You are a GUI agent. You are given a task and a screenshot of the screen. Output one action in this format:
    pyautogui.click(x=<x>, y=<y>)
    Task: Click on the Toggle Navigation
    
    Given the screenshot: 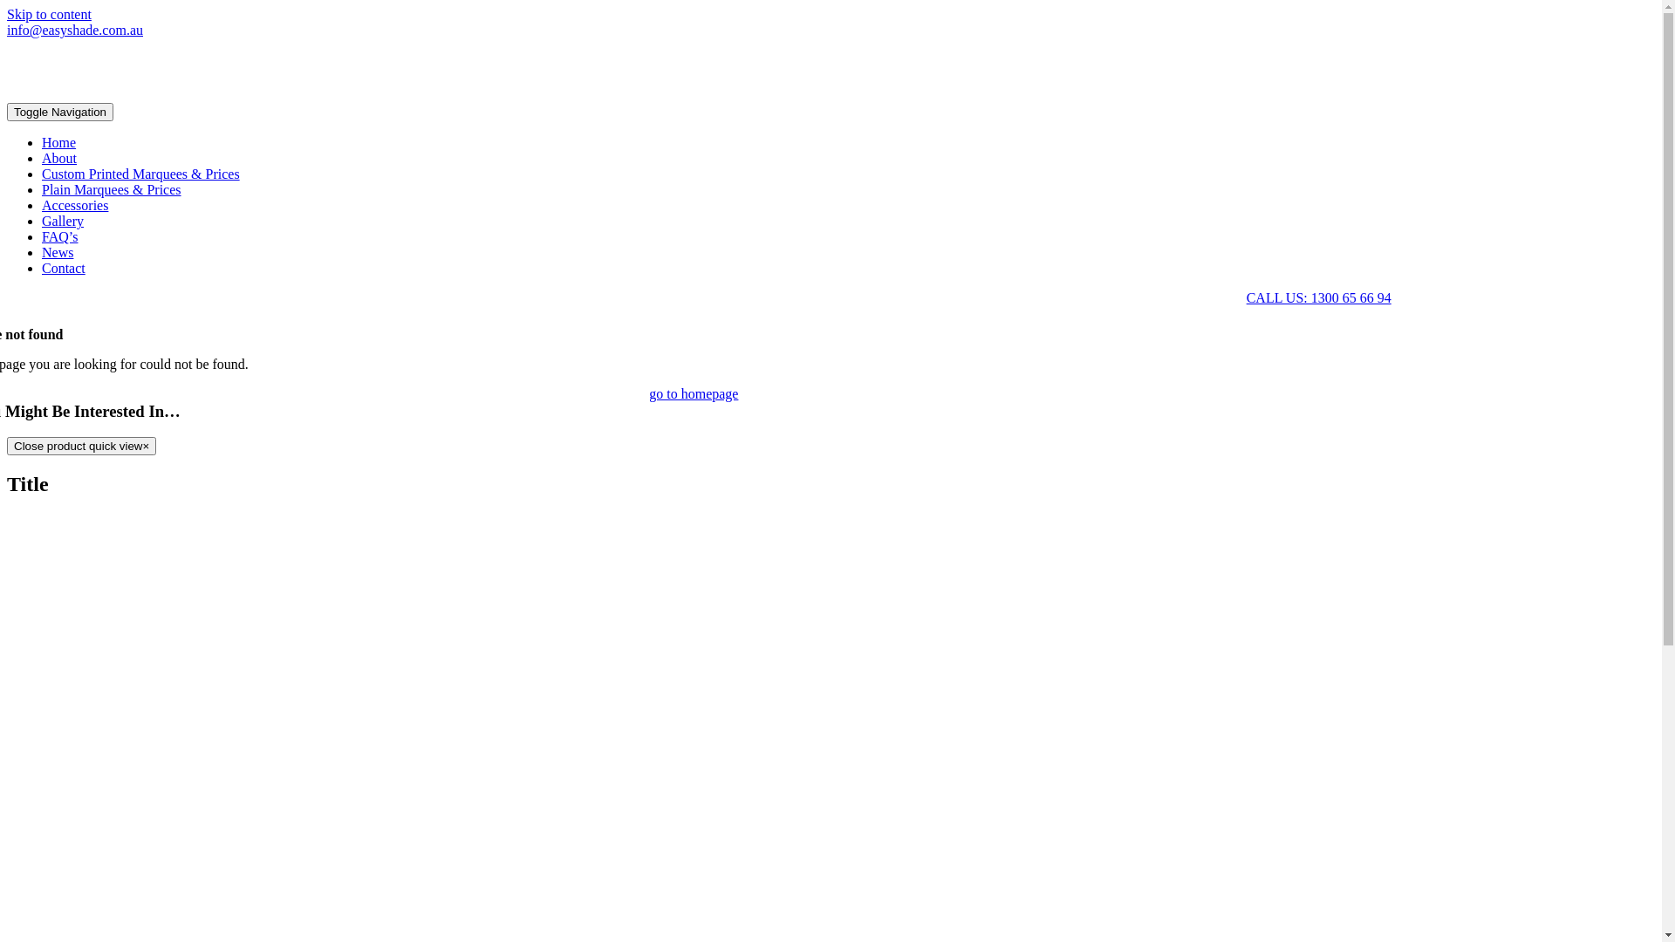 What is the action you would take?
    pyautogui.click(x=60, y=112)
    